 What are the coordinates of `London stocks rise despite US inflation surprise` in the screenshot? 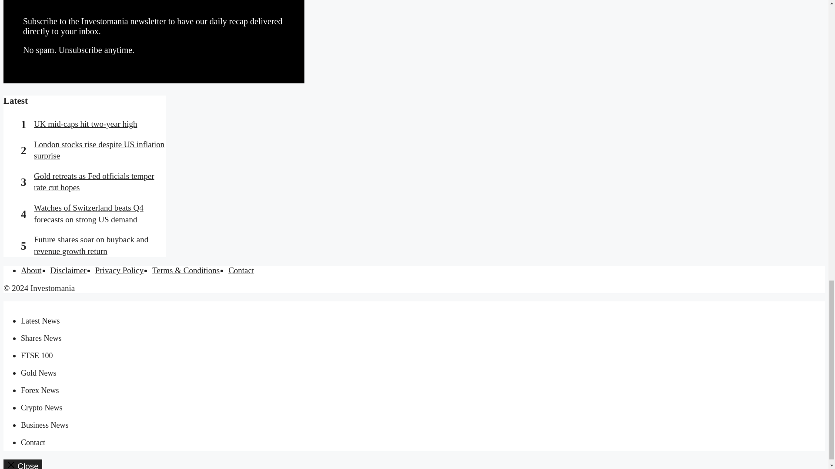 It's located at (99, 150).